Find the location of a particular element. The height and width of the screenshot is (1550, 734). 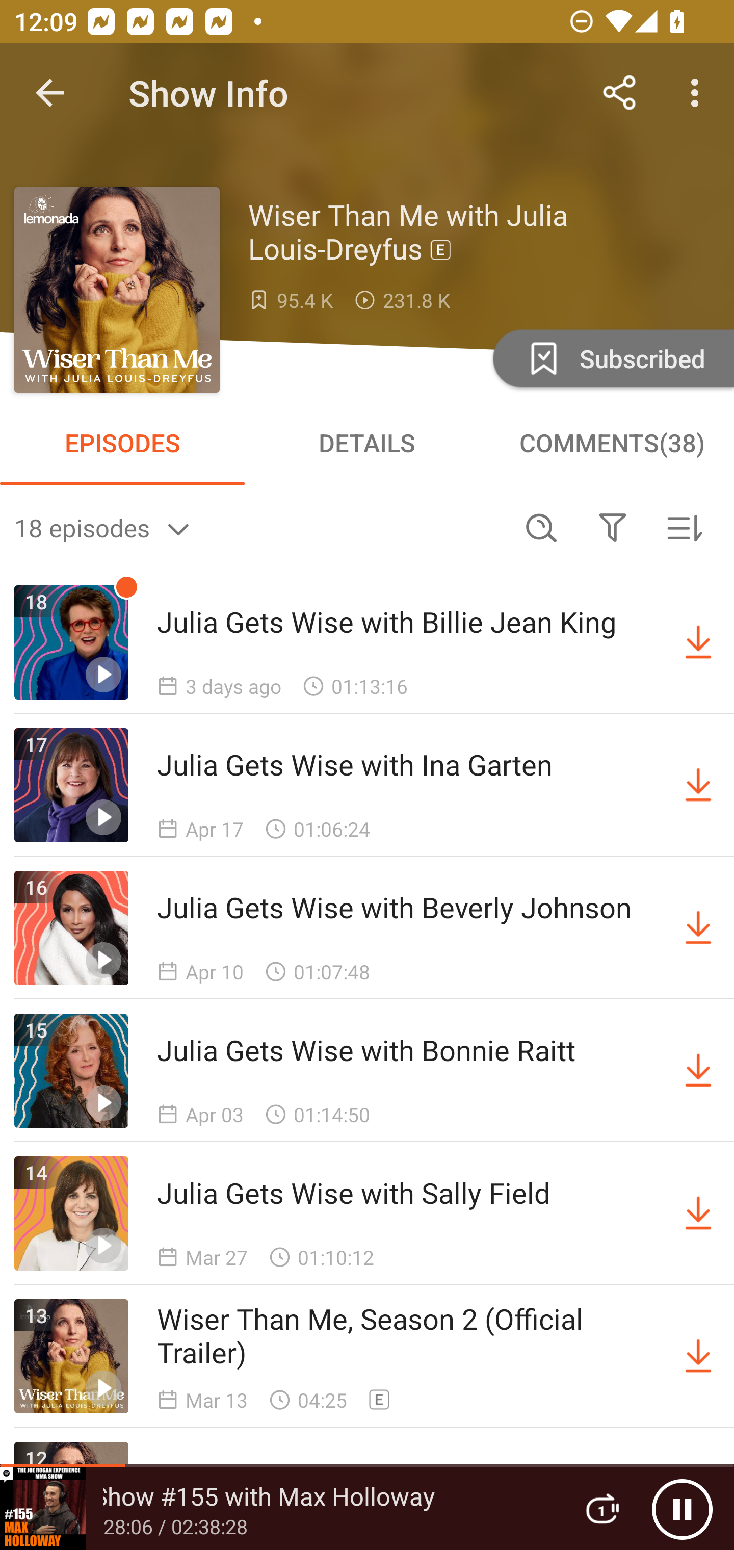

EPISODES is located at coordinates (122, 443).